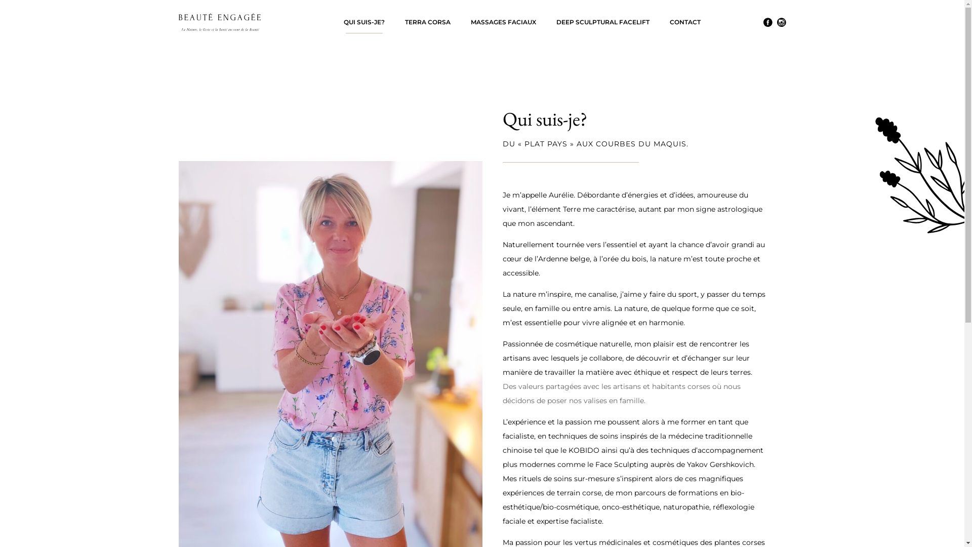 The height and width of the screenshot is (547, 972). What do you see at coordinates (768, 22) in the screenshot?
I see `Facebook` at bounding box center [768, 22].